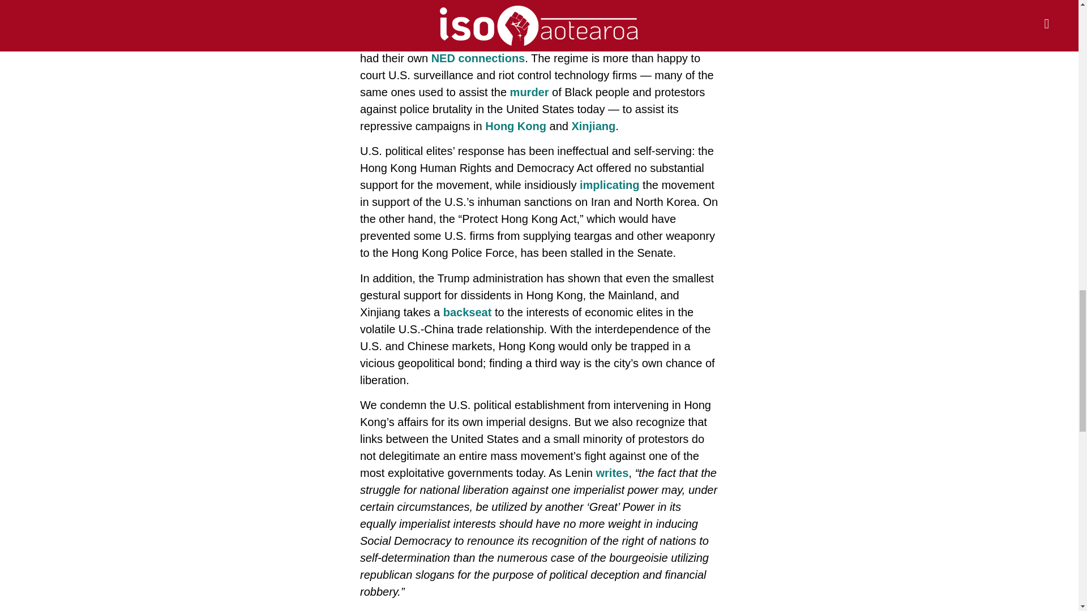  What do you see at coordinates (609, 185) in the screenshot?
I see `implicating` at bounding box center [609, 185].